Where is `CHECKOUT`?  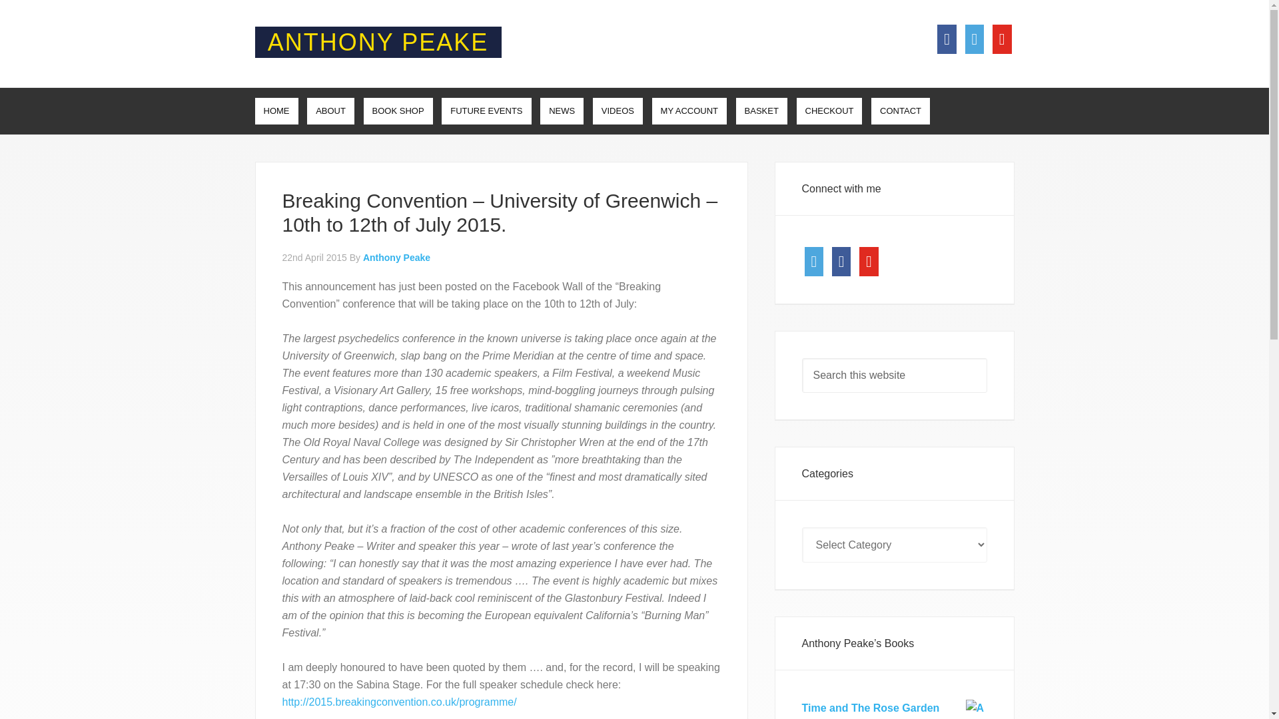
CHECKOUT is located at coordinates (829, 111).